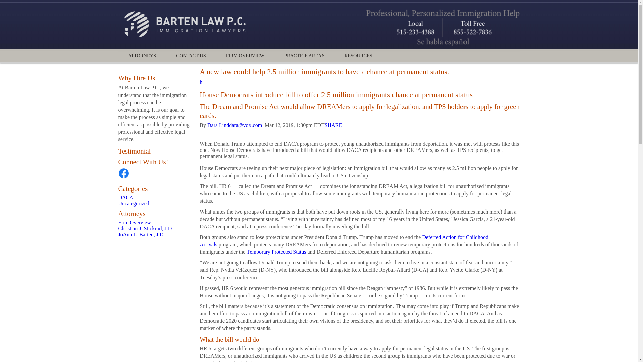 The image size is (643, 362). Describe the element at coordinates (218, 125) in the screenshot. I see `Dara Lind` at that location.